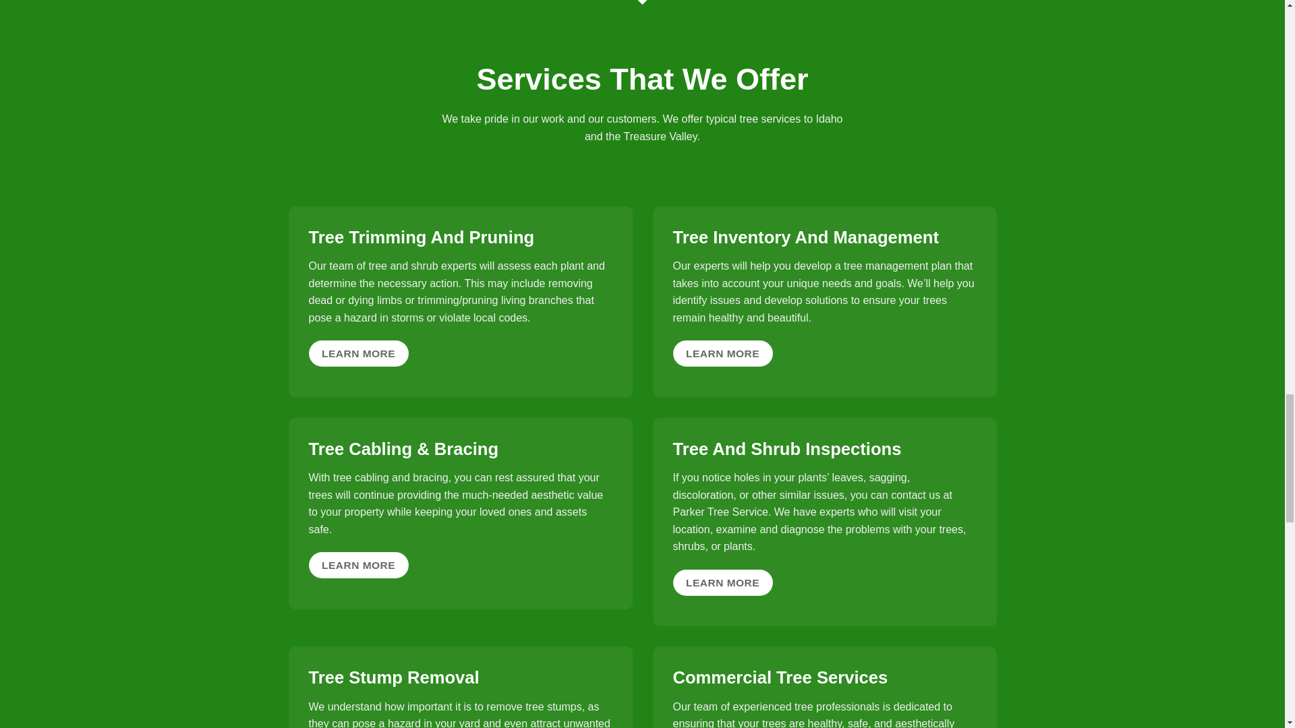  Describe the element at coordinates (359, 353) in the screenshot. I see `LEARN MORE` at that location.